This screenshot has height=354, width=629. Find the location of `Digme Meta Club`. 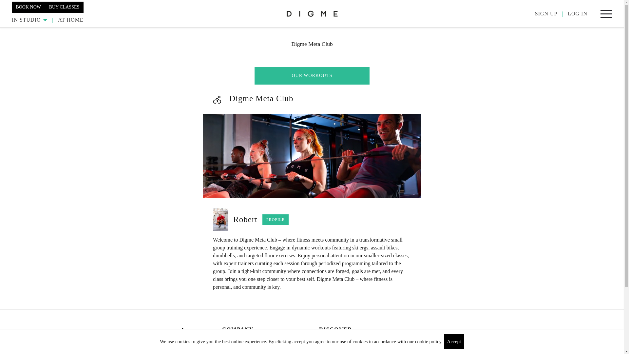

Digme Meta Club is located at coordinates (312, 156).